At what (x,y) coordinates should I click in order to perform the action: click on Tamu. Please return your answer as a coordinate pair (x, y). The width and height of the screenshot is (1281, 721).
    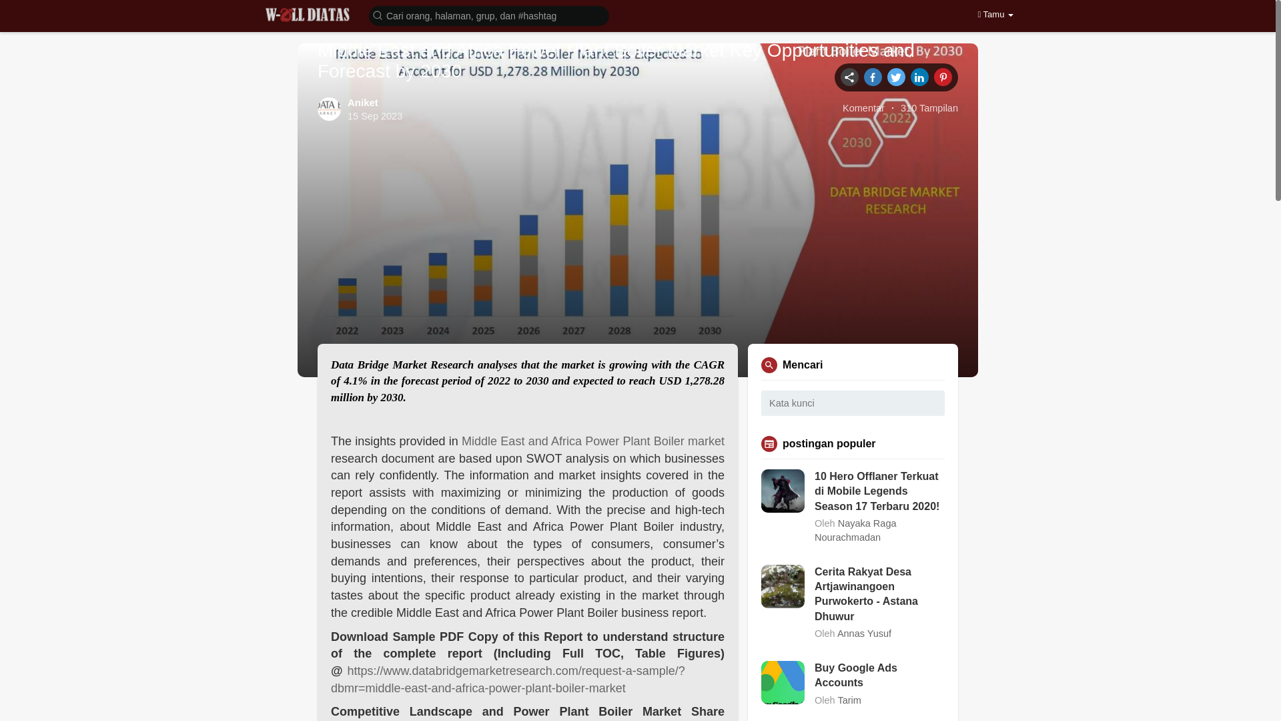
    Looking at the image, I should click on (995, 15).